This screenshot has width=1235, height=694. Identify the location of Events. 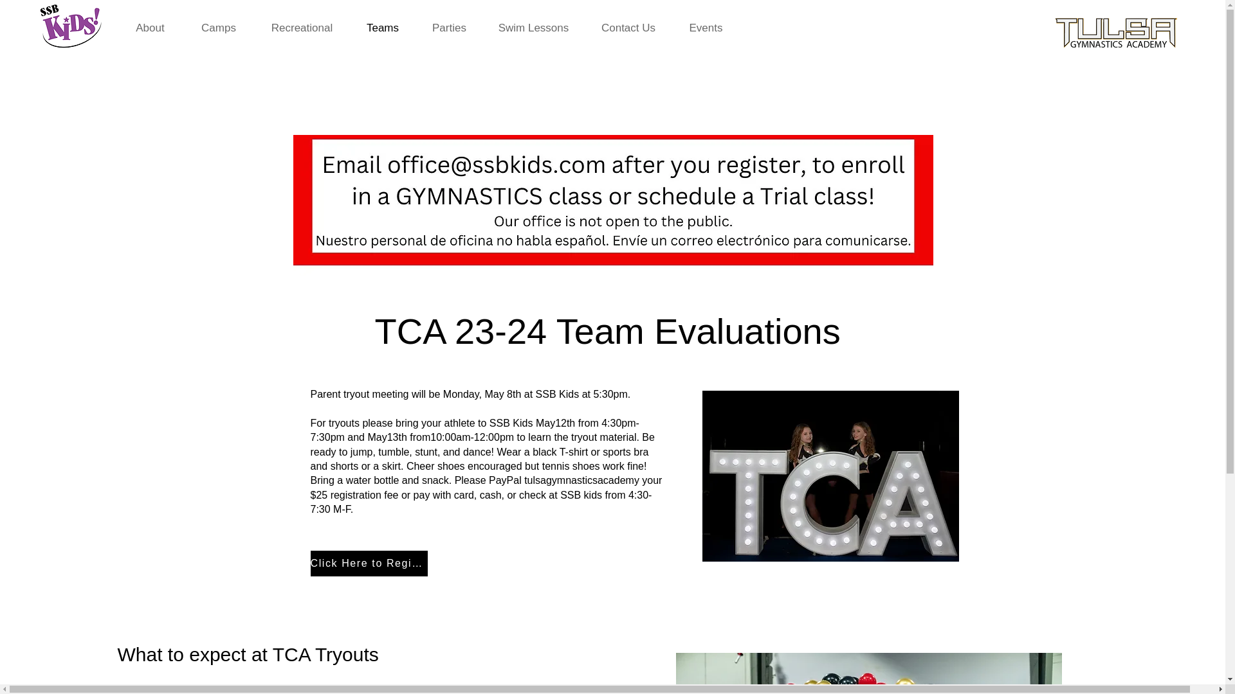
(706, 27).